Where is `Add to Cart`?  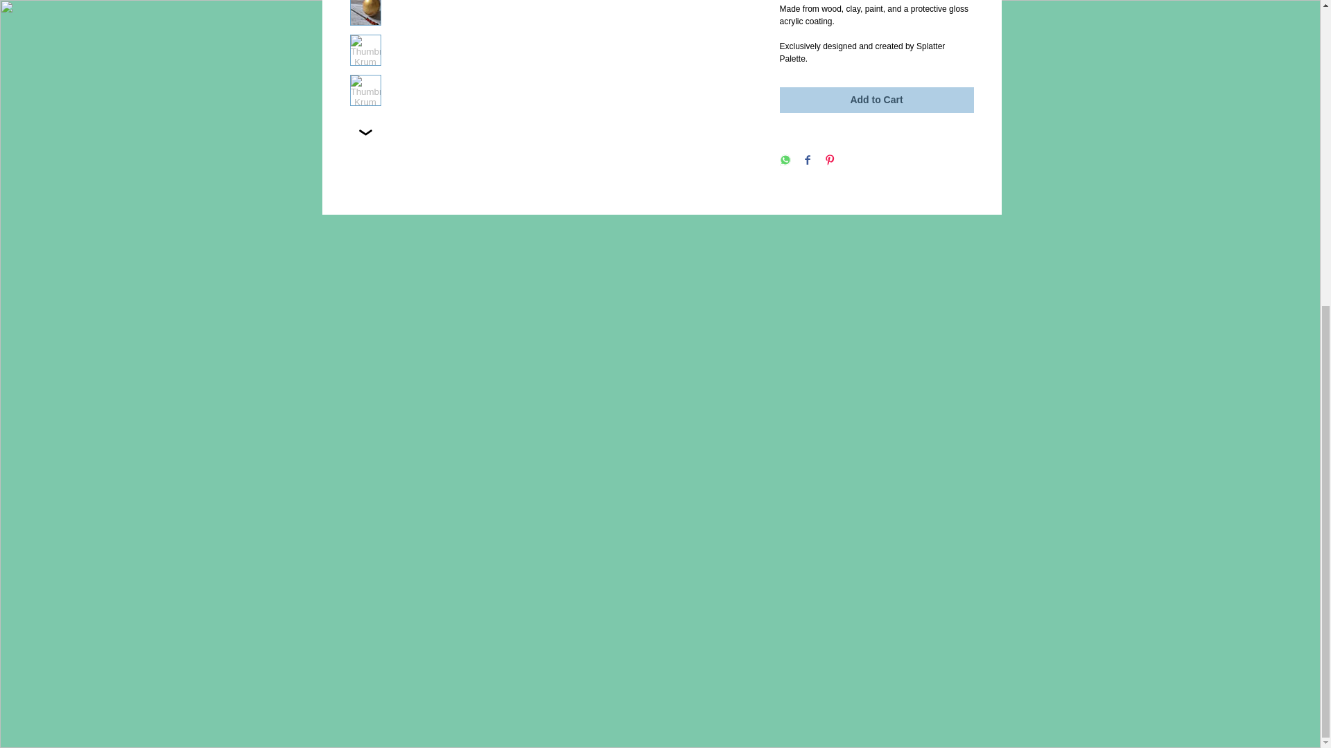 Add to Cart is located at coordinates (876, 100).